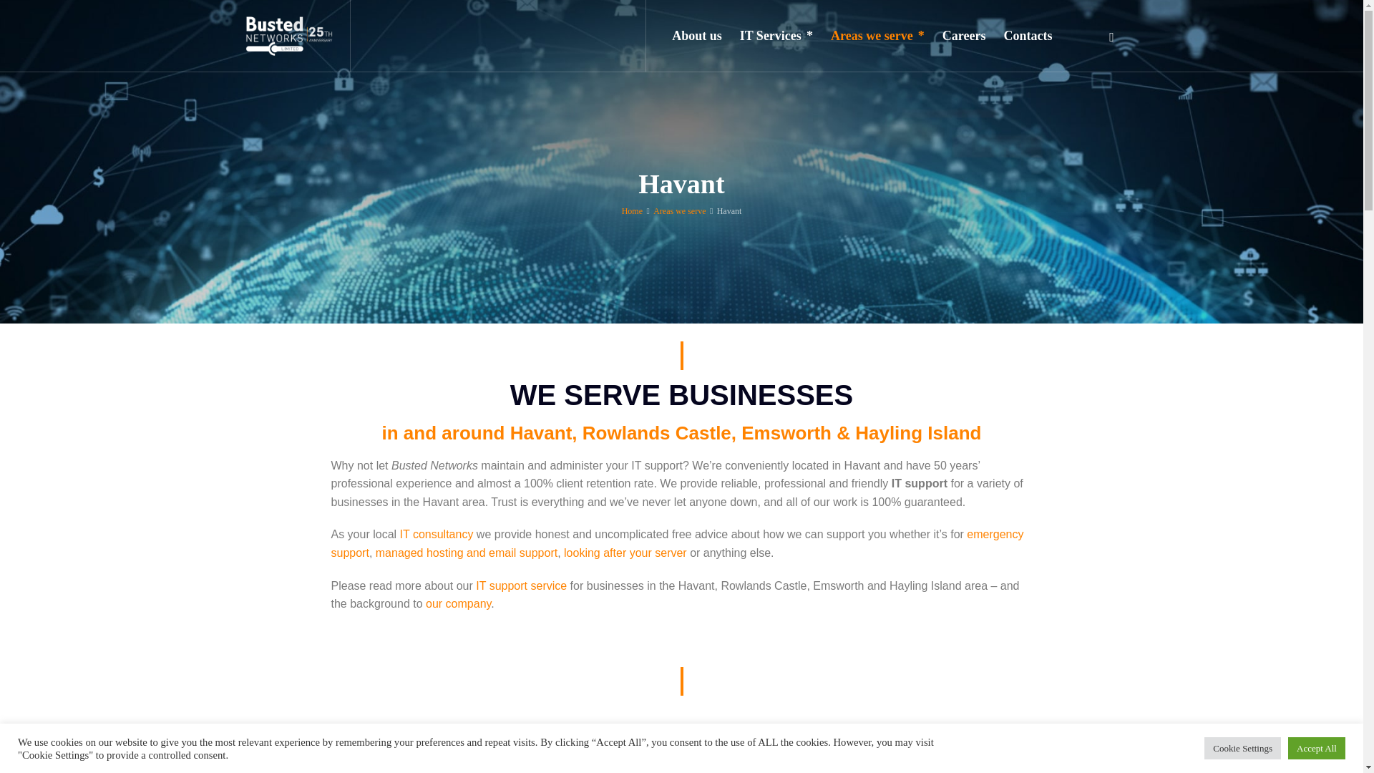 The width and height of the screenshot is (1374, 773). Describe the element at coordinates (677, 543) in the screenshot. I see `emergency support` at that location.